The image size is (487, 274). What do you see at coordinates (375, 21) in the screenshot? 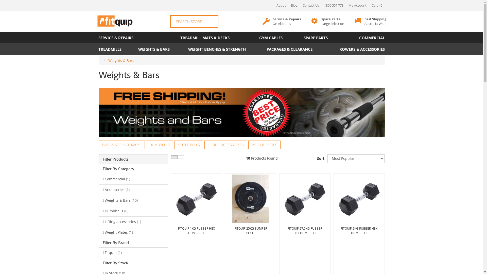
I see `Fast Shipping
Australia-Wide` at bounding box center [375, 21].